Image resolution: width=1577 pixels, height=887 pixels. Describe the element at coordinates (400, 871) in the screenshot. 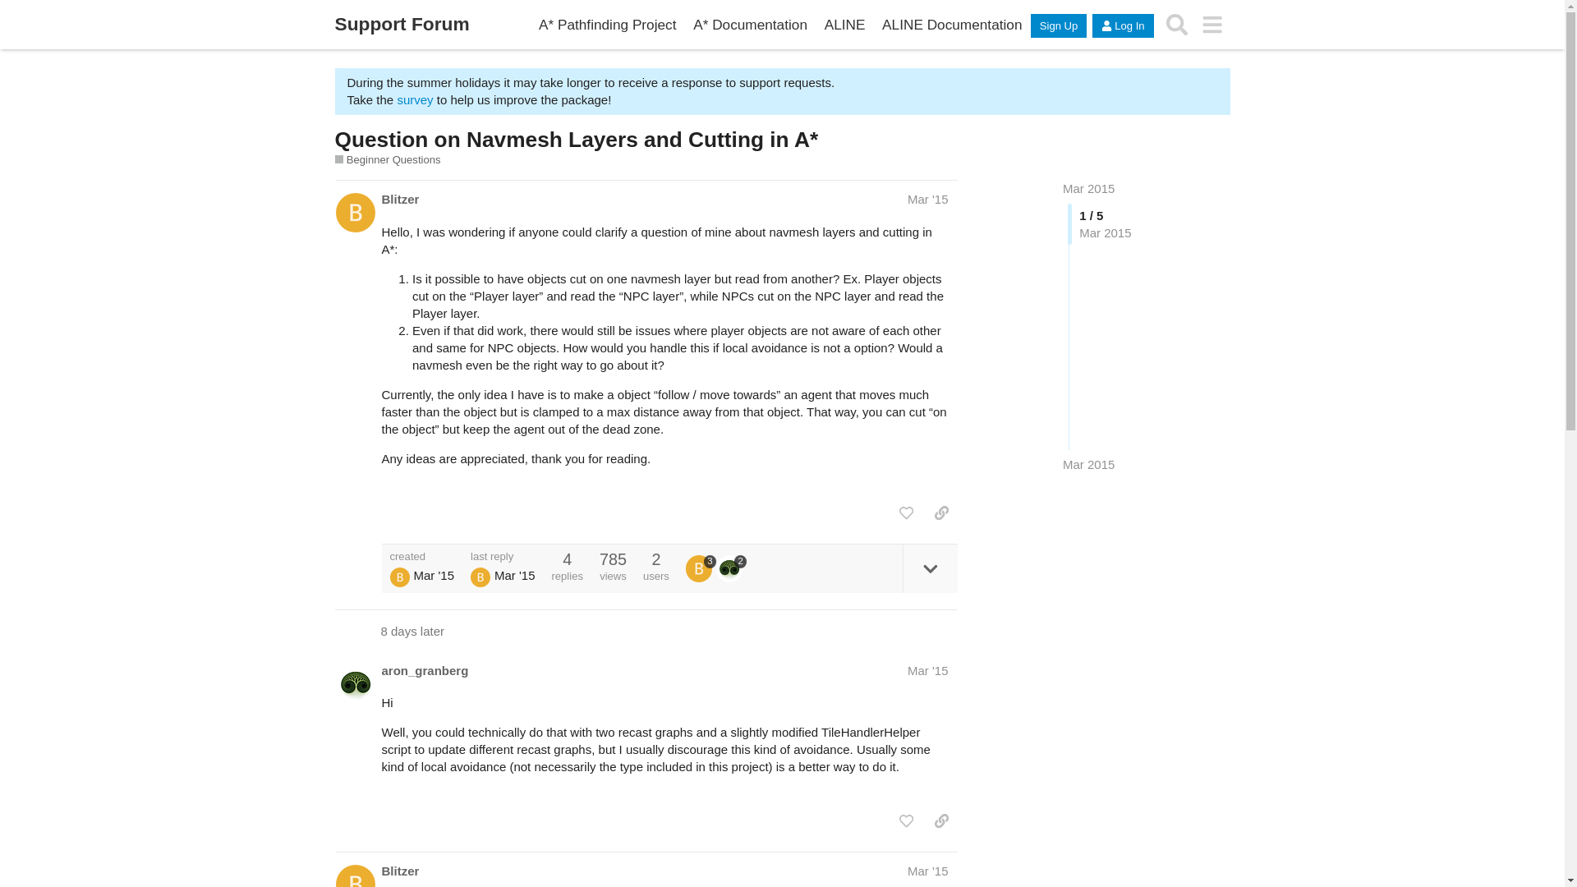

I see `Blitzer` at that location.